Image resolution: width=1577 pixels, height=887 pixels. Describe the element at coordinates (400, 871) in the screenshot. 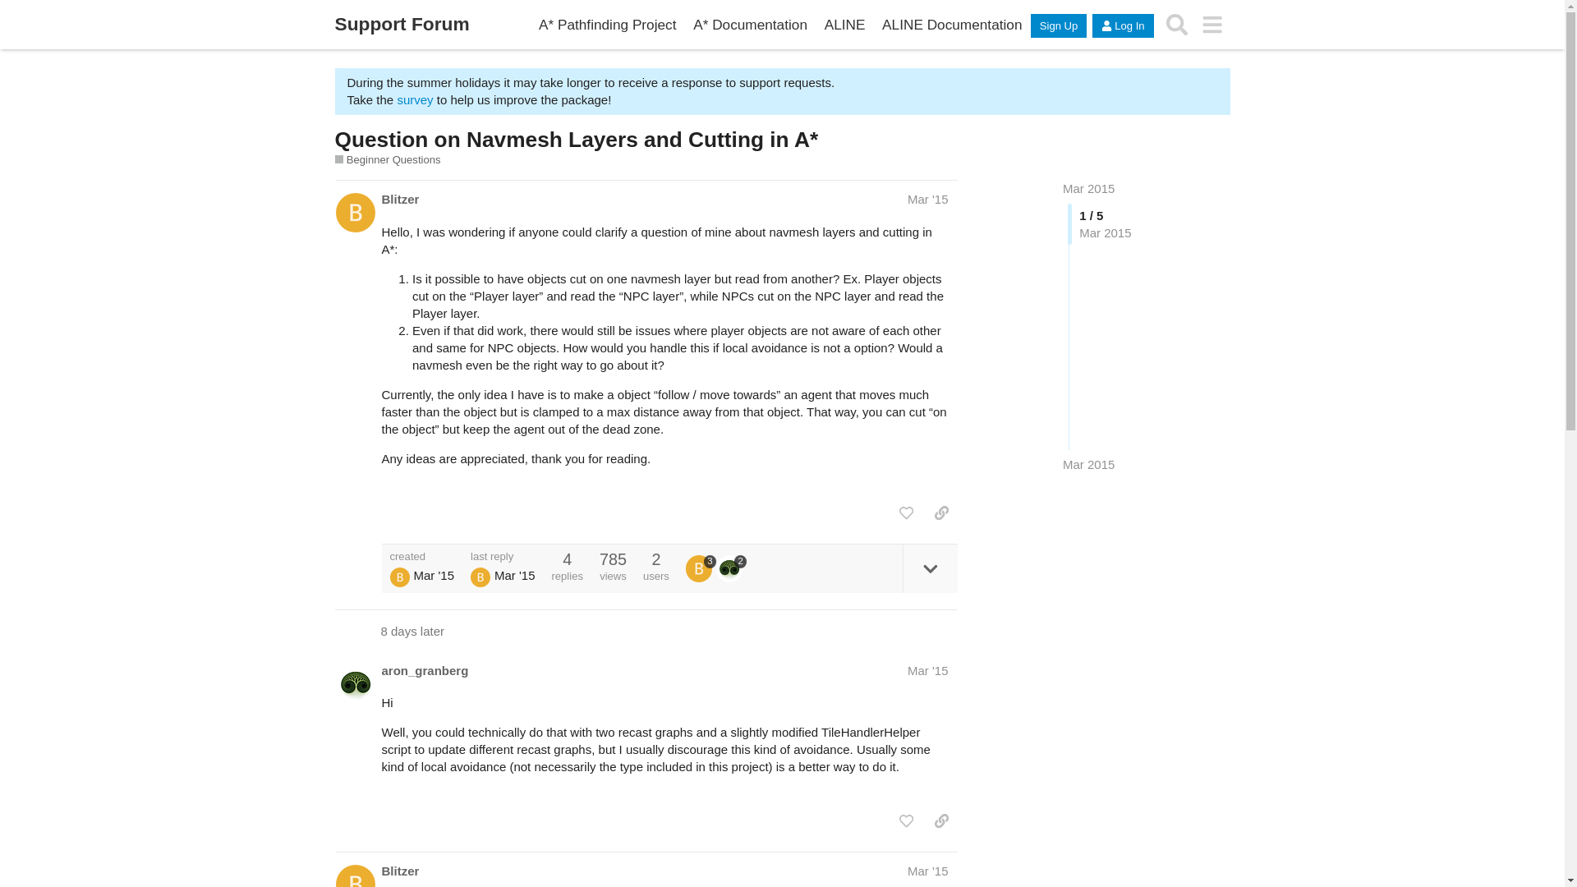

I see `Blitzer` at that location.